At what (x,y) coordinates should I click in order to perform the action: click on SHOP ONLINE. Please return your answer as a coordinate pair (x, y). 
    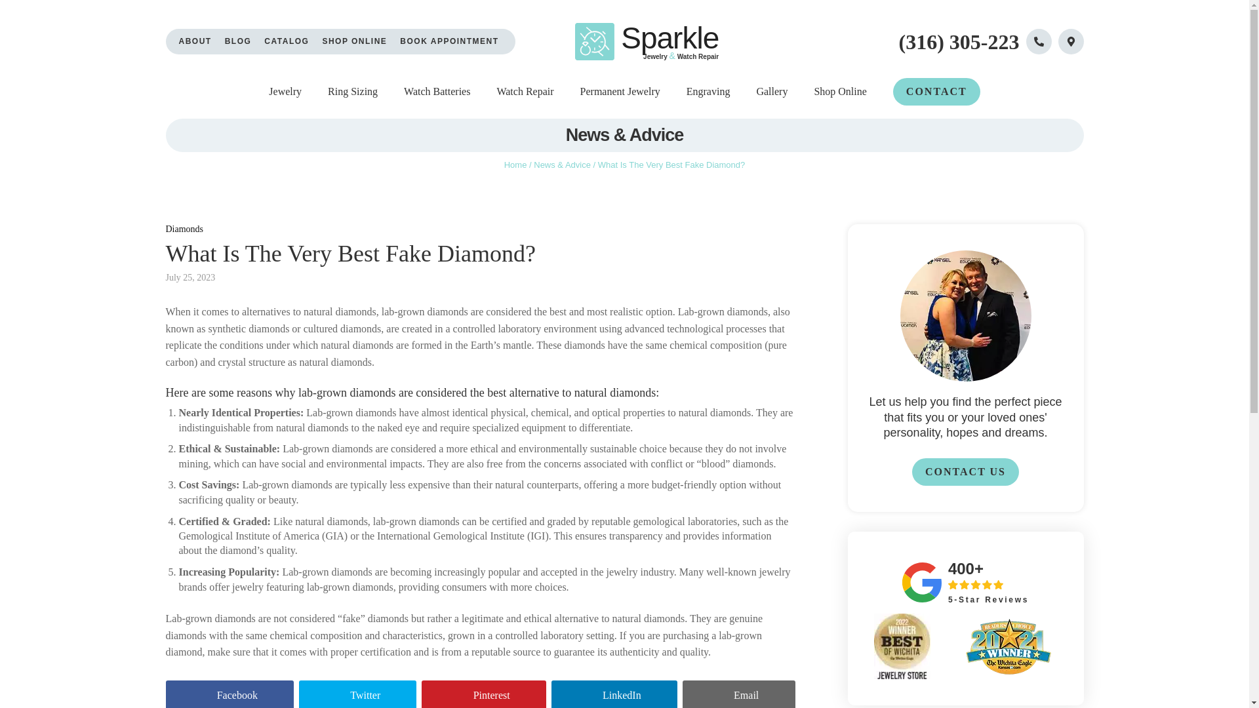
    Looking at the image, I should click on (354, 42).